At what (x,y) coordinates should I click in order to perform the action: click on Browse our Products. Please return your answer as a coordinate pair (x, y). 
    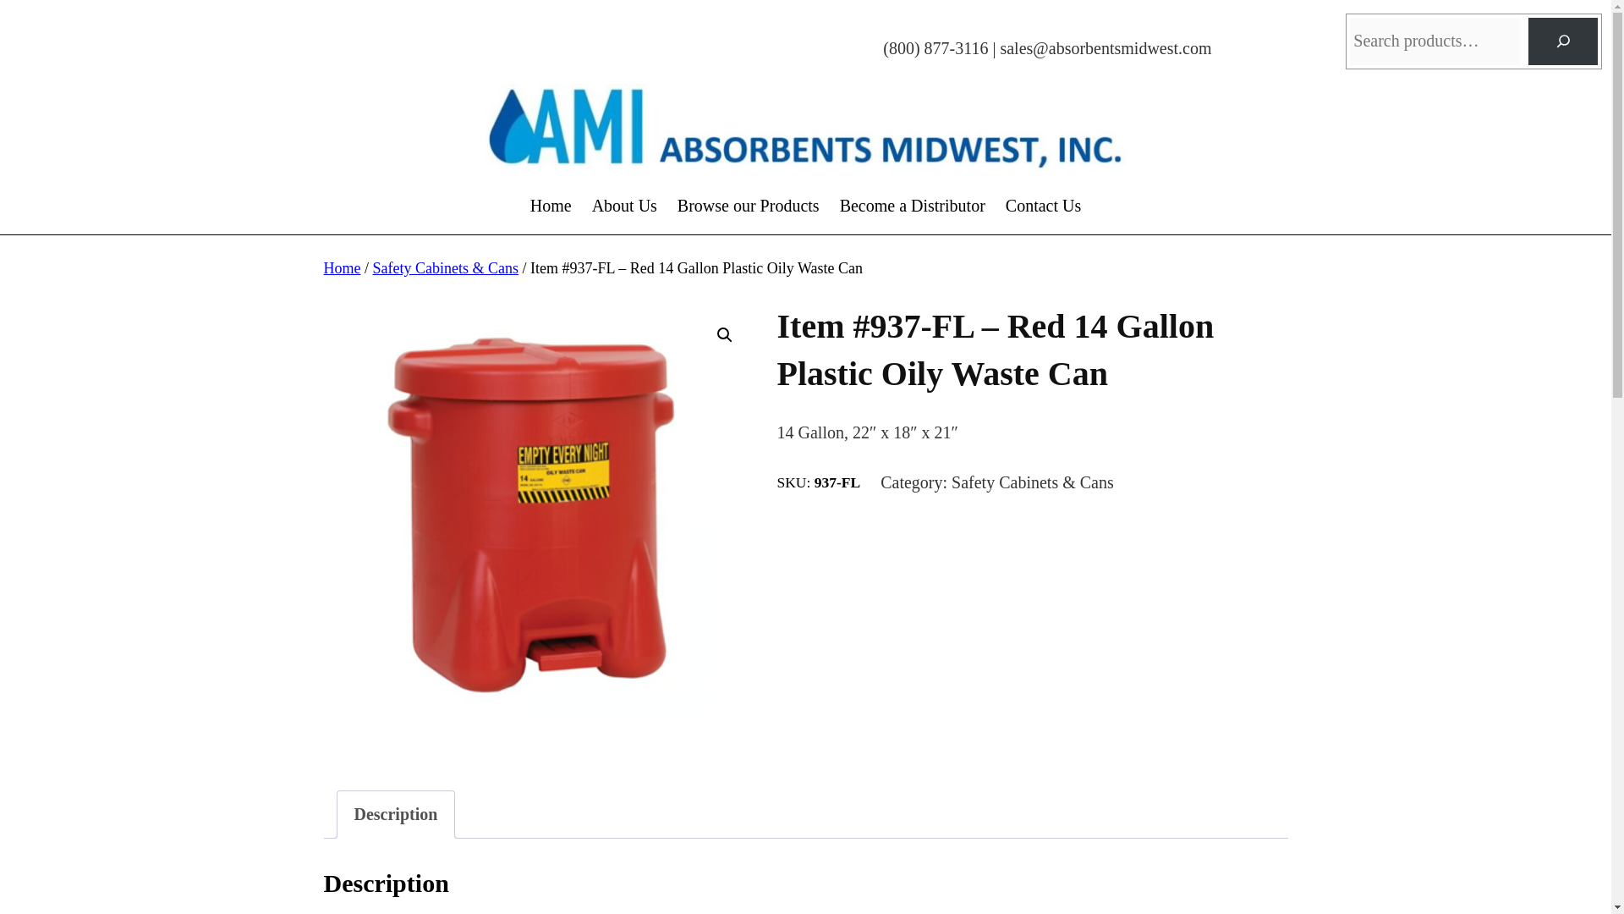
    Looking at the image, I should click on (748, 206).